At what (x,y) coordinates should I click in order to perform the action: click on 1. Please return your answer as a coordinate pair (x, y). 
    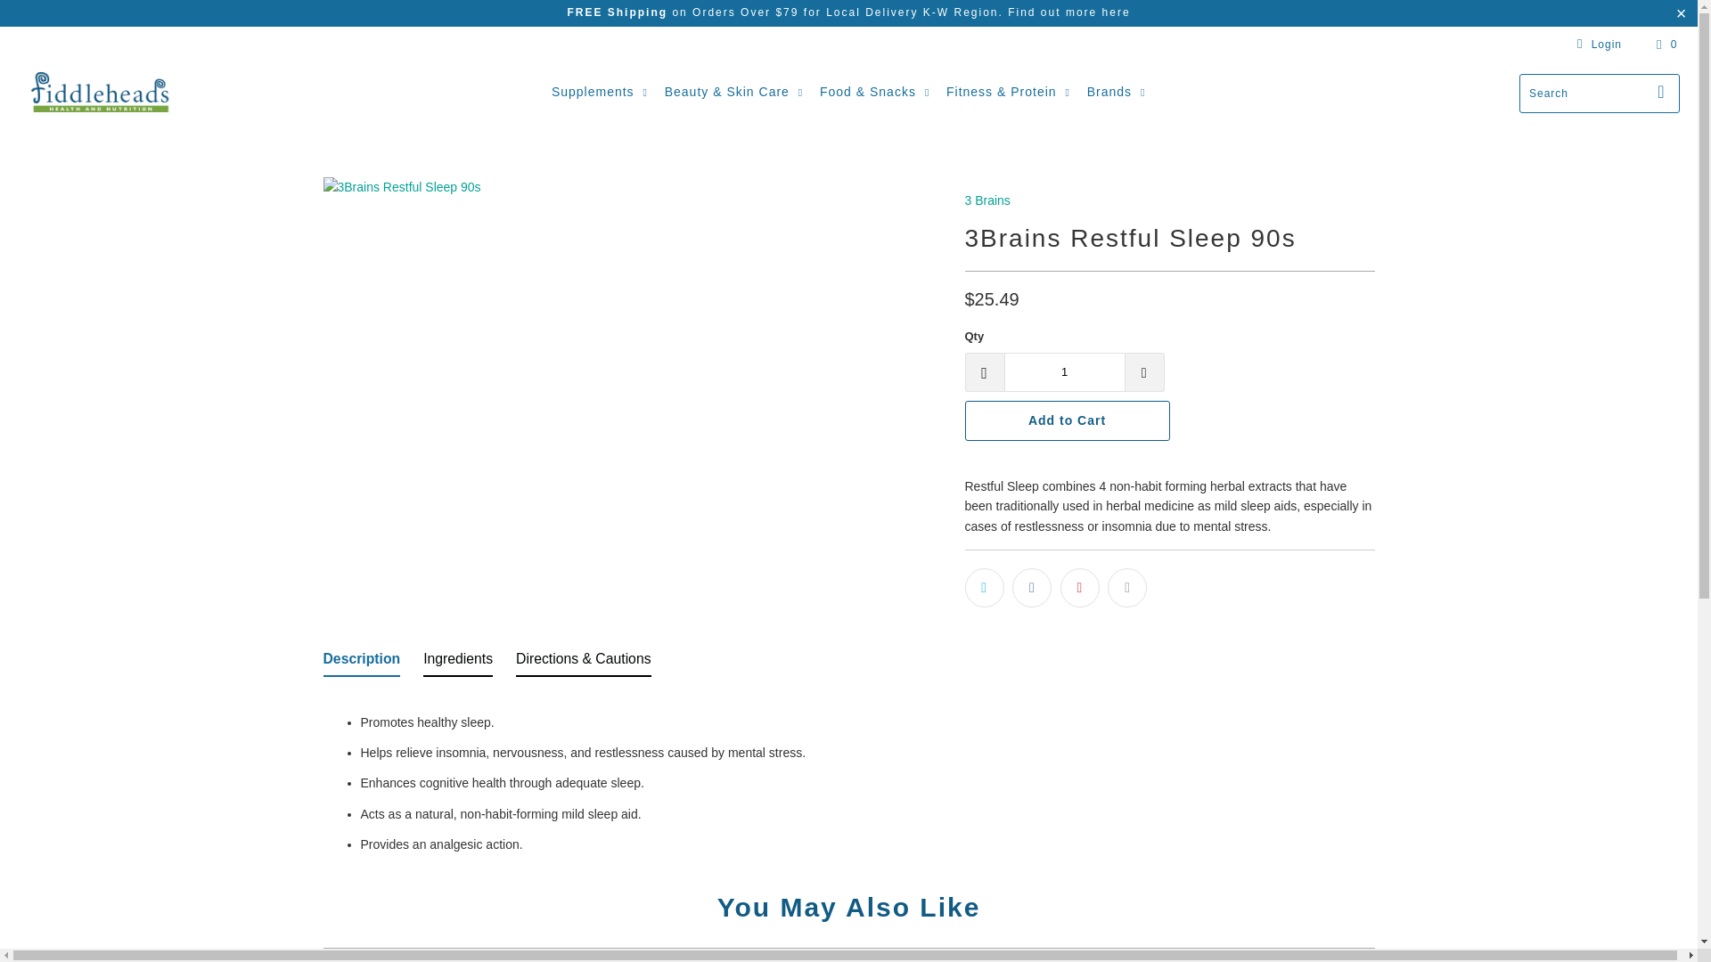
    Looking at the image, I should click on (1063, 372).